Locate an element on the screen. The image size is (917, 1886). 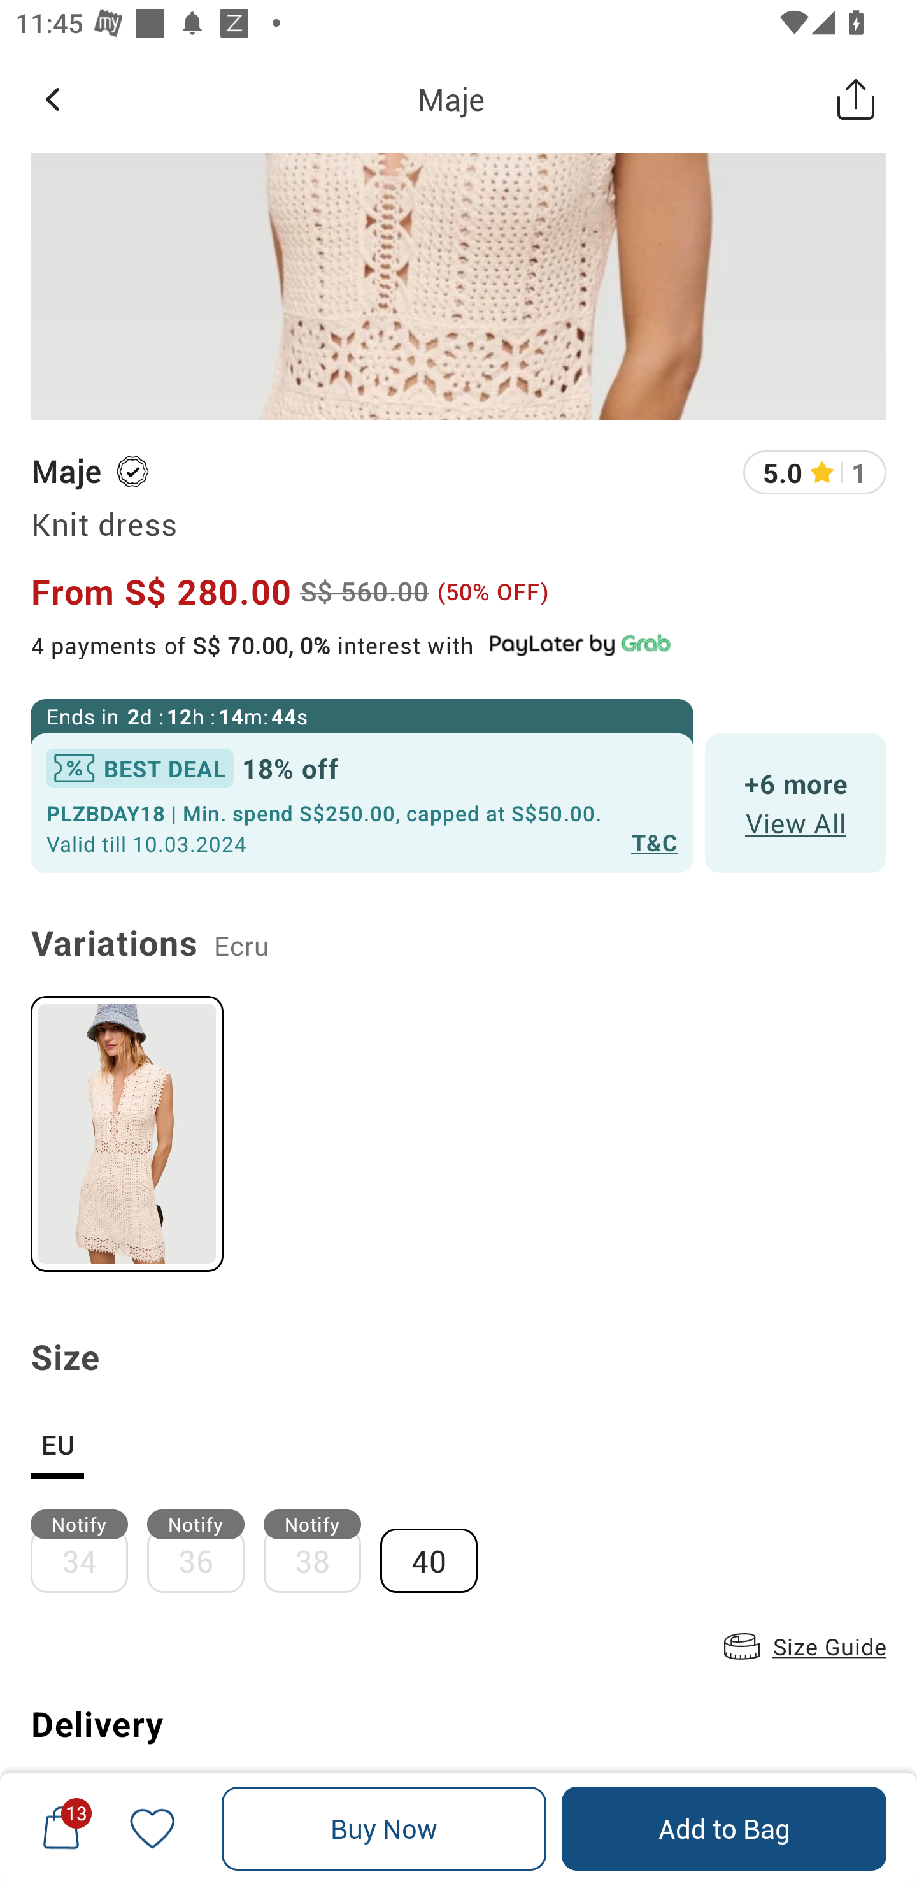
Notify 38 is located at coordinates (322, 1551).